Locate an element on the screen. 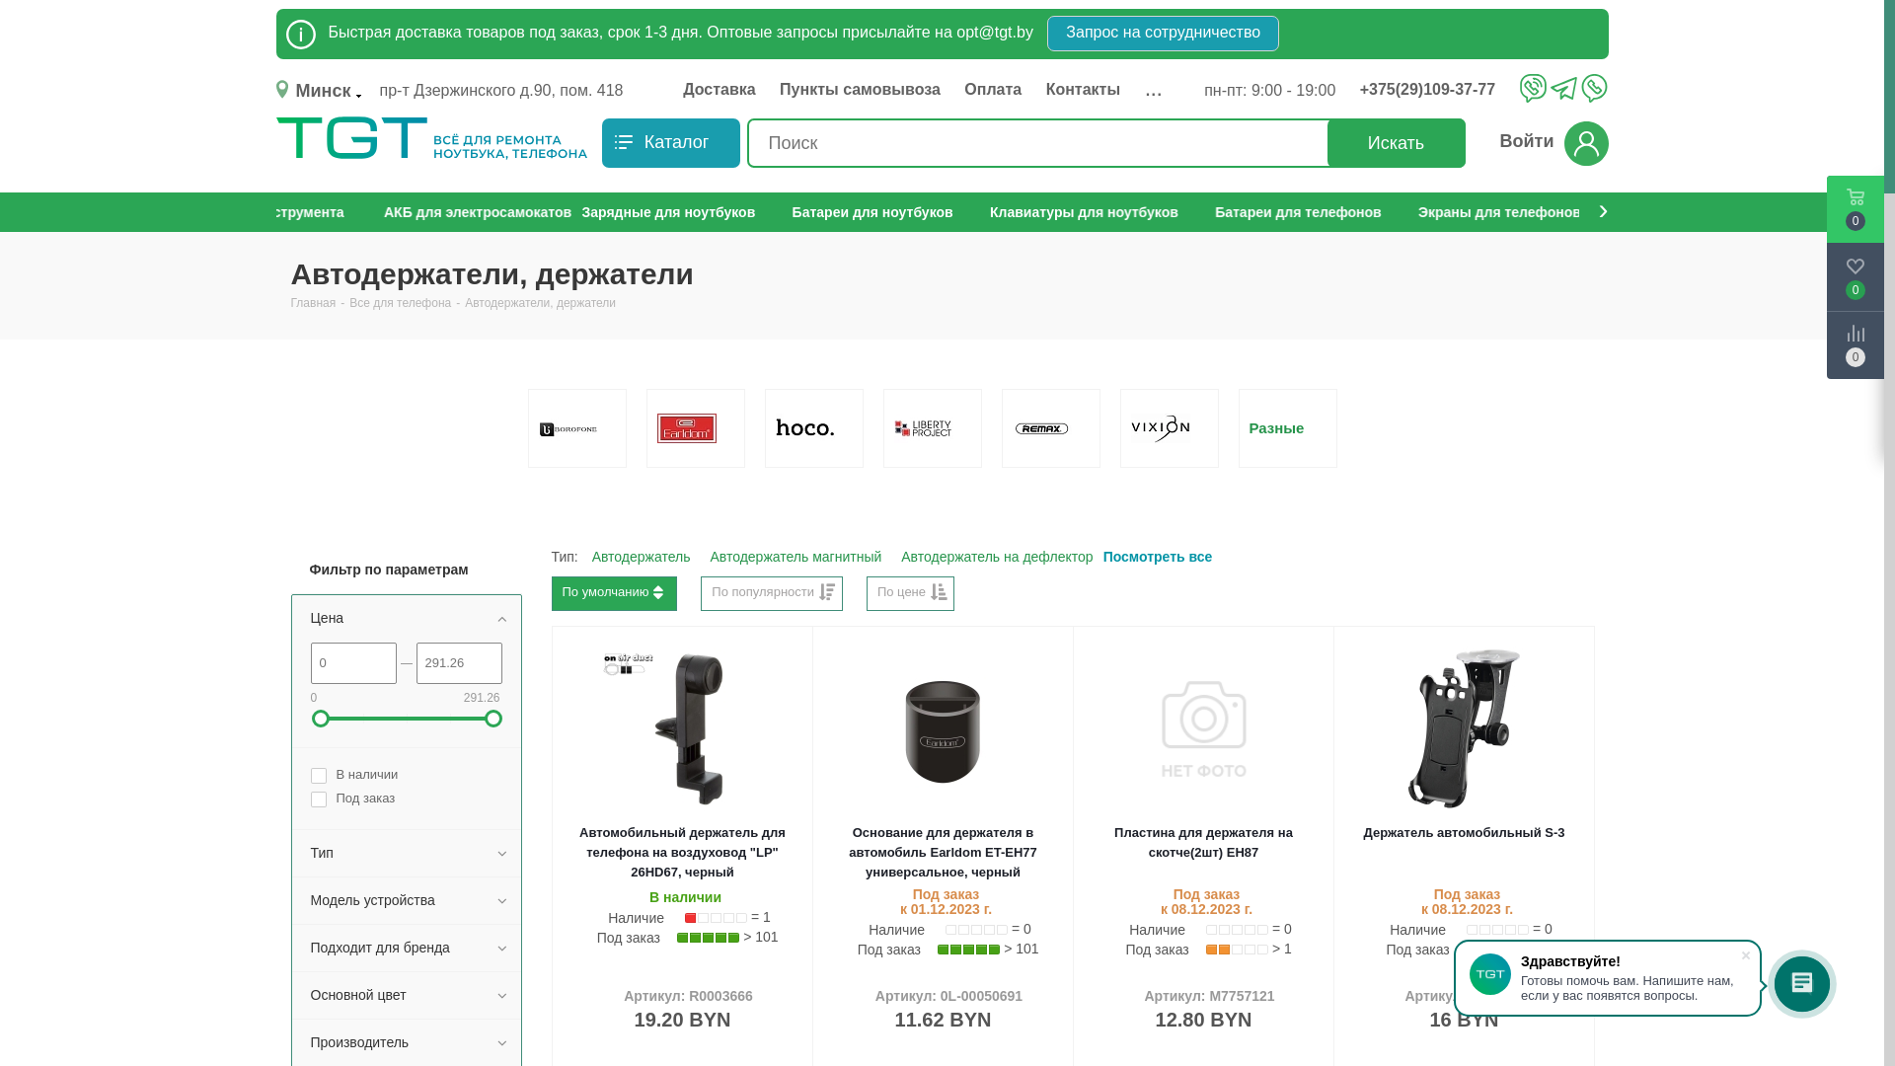  +375(29)109-37-77 is located at coordinates (1437, 90).